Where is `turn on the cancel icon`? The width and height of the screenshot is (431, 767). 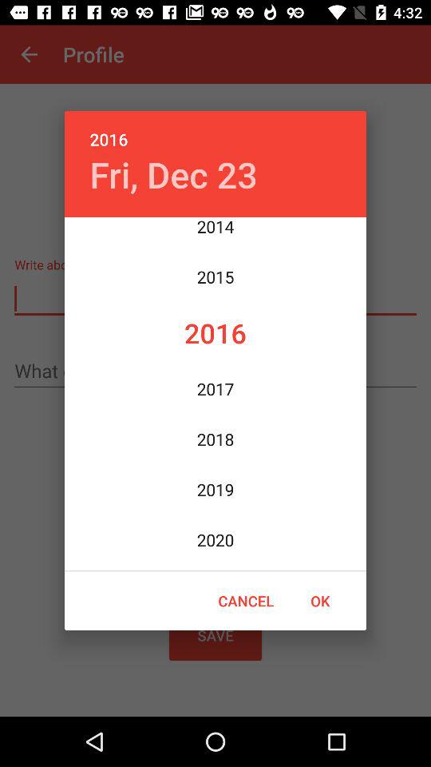
turn on the cancel icon is located at coordinates (246, 601).